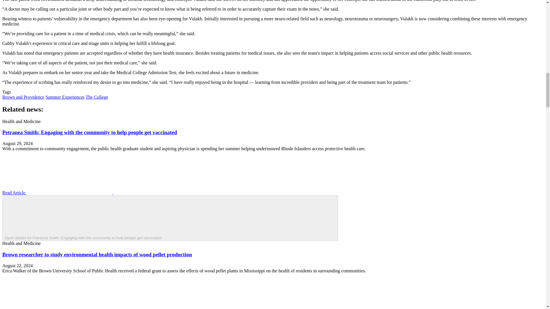 Image resolution: width=550 pixels, height=309 pixels. I want to click on Read Article, so click(101, 193).